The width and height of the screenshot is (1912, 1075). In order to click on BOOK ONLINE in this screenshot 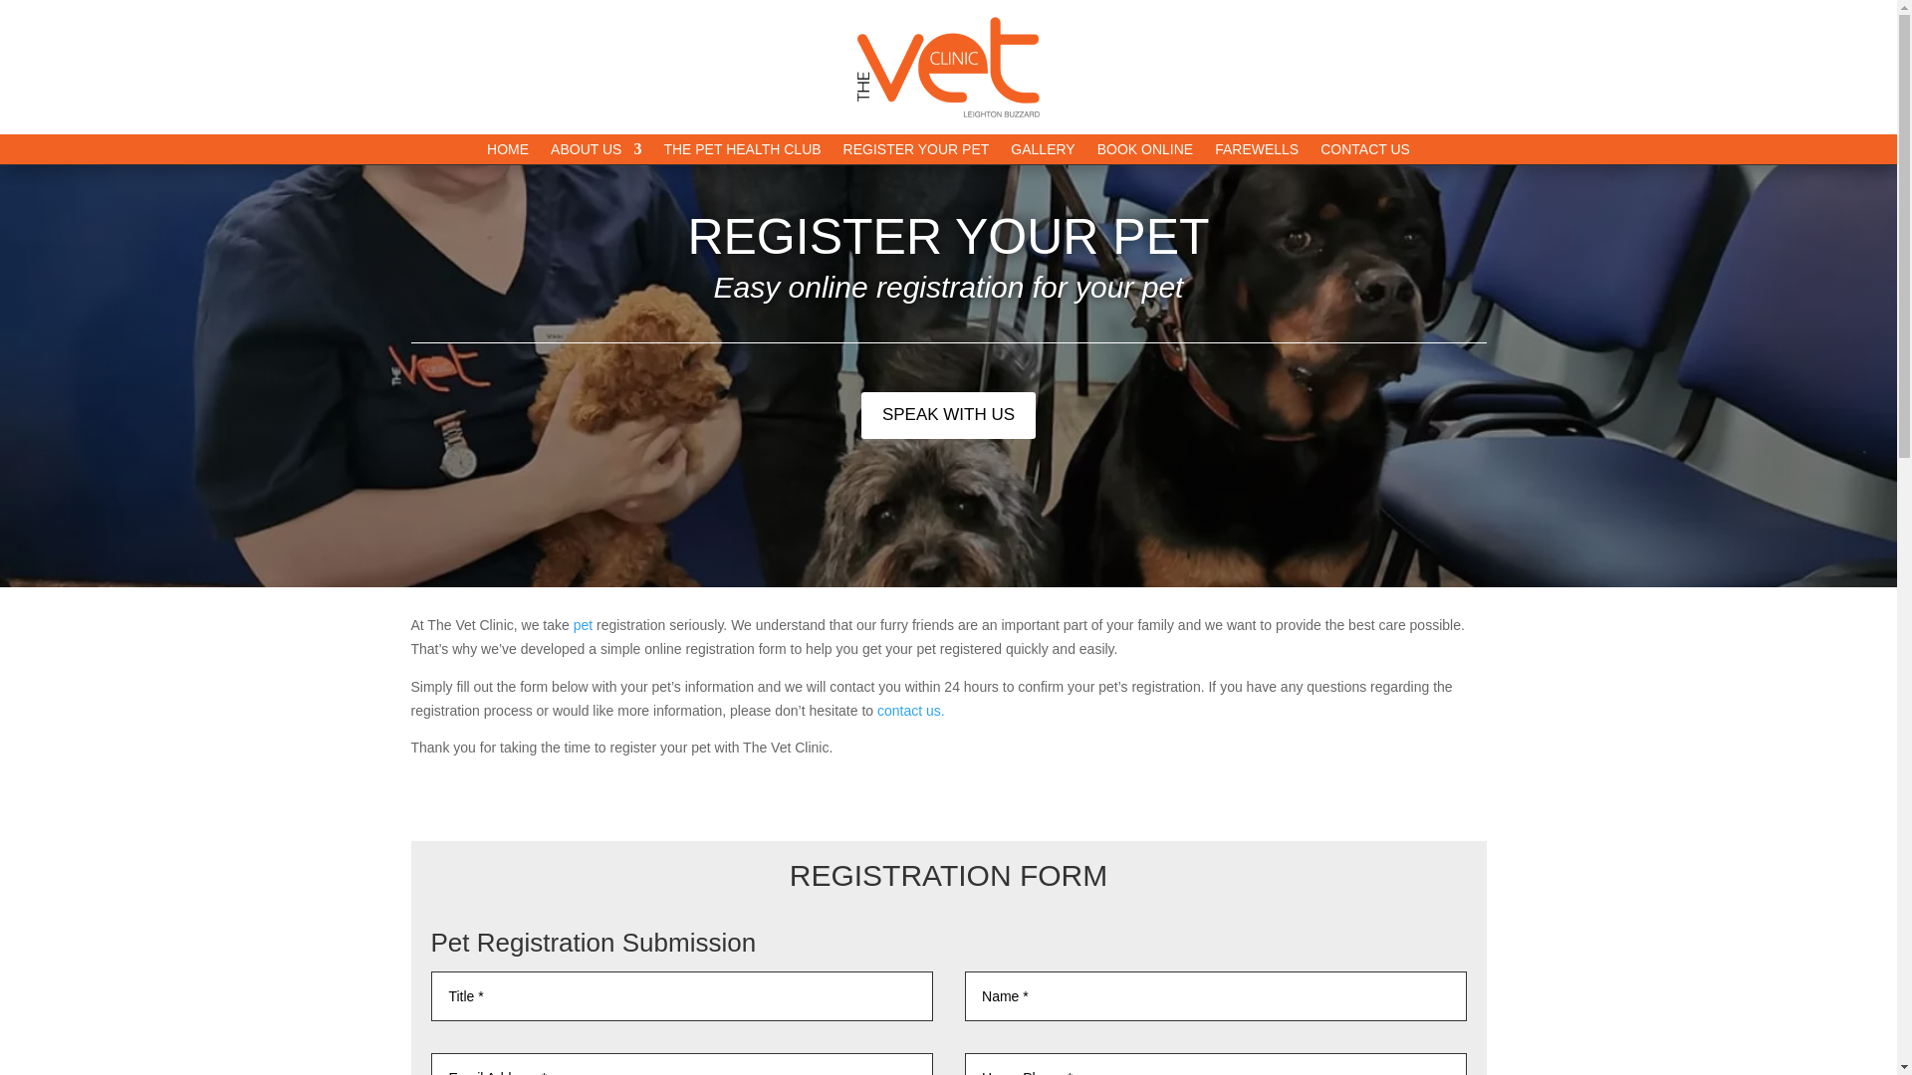, I will do `click(1145, 153)`.